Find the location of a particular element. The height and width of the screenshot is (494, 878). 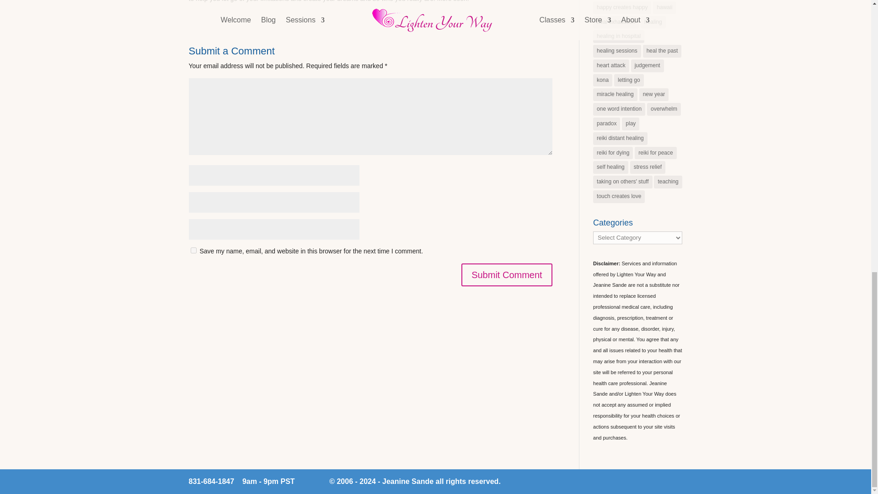

yes is located at coordinates (193, 251).